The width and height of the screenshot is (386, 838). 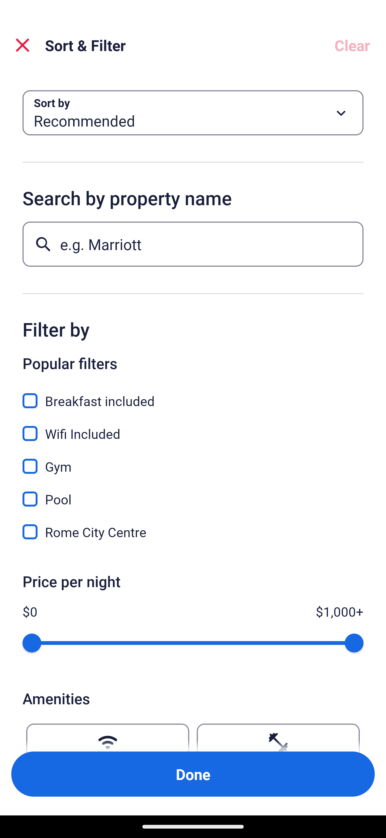 What do you see at coordinates (193, 493) in the screenshot?
I see `Pool, Pool` at bounding box center [193, 493].